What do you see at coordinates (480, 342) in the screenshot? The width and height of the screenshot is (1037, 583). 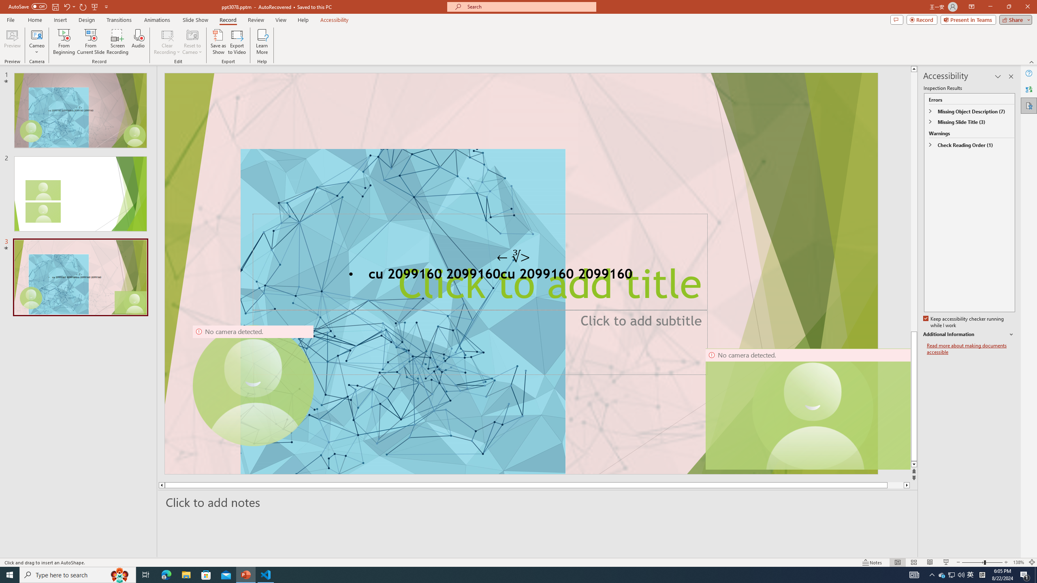 I see `Subtitle TextBox` at bounding box center [480, 342].